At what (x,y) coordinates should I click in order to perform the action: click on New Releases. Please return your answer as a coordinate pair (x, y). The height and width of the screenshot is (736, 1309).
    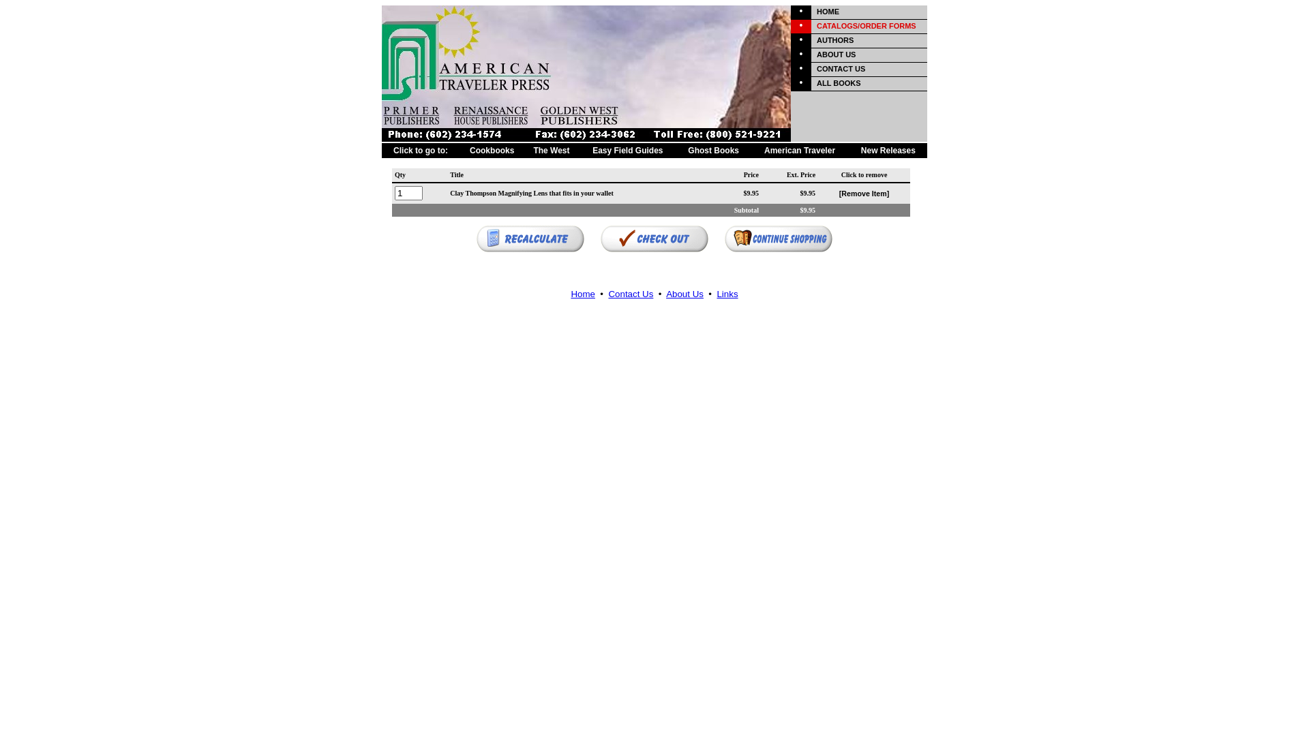
    Looking at the image, I should click on (888, 151).